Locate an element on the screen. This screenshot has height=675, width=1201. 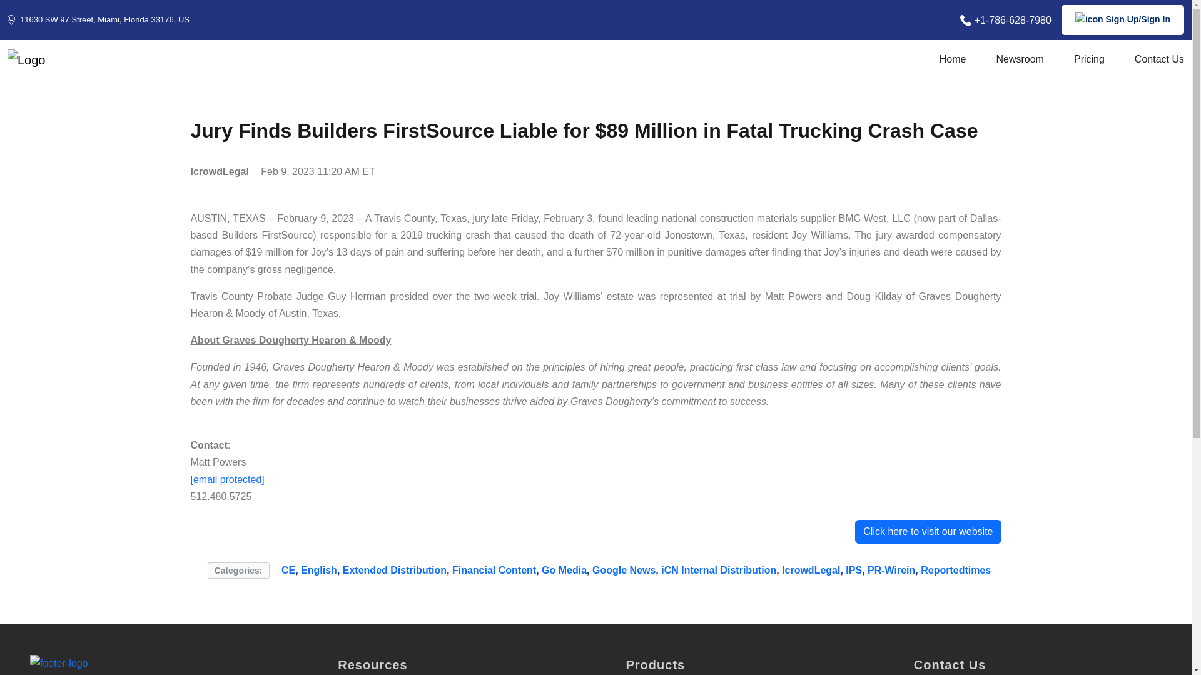
Home is located at coordinates (953, 59).